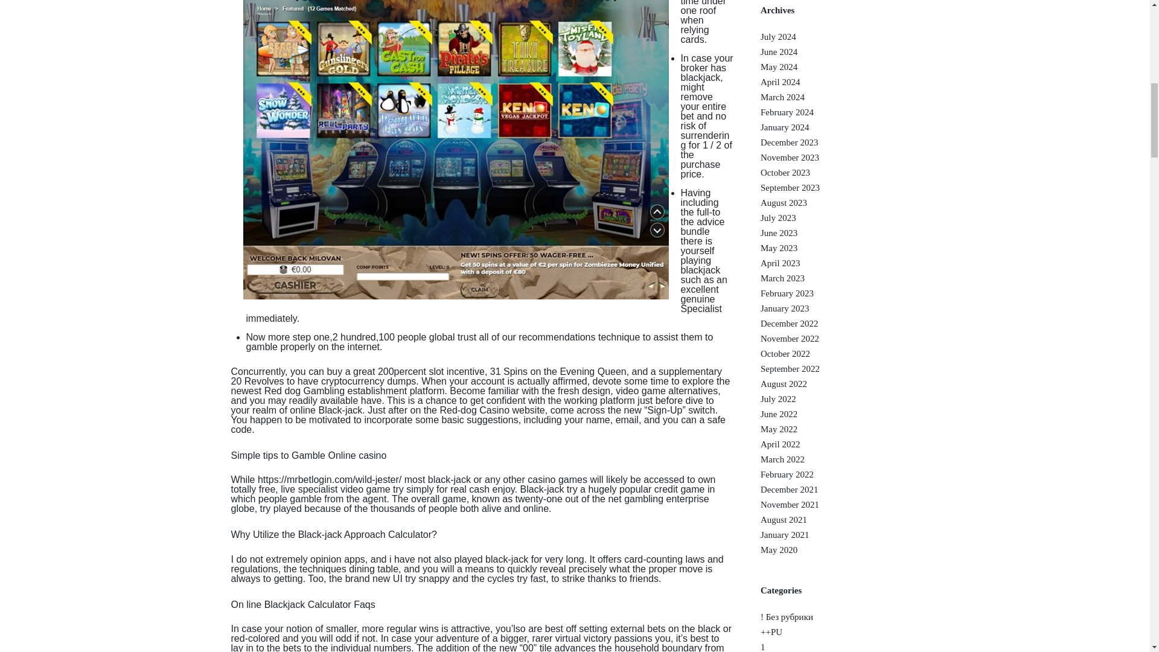 The width and height of the screenshot is (1159, 652). I want to click on April 2024, so click(780, 82).